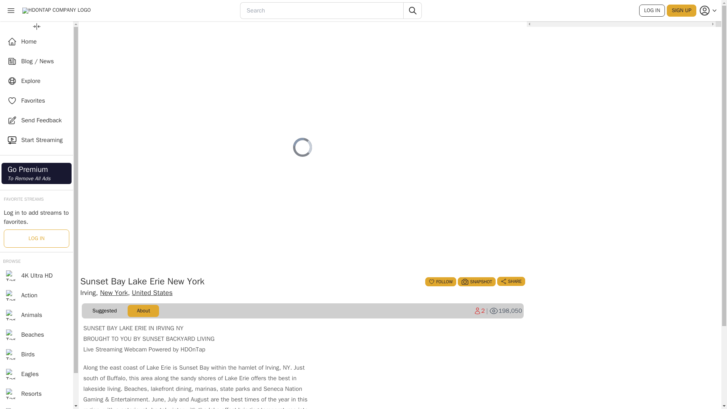  What do you see at coordinates (440, 282) in the screenshot?
I see `Follow this stream` at bounding box center [440, 282].